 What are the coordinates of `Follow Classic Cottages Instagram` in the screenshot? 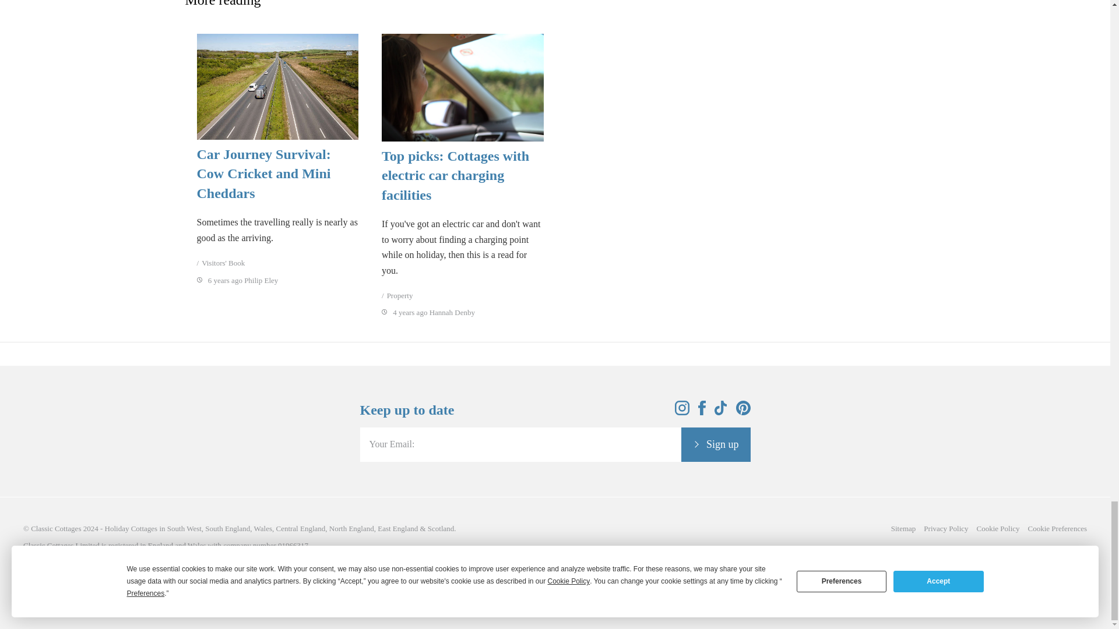 It's located at (682, 412).